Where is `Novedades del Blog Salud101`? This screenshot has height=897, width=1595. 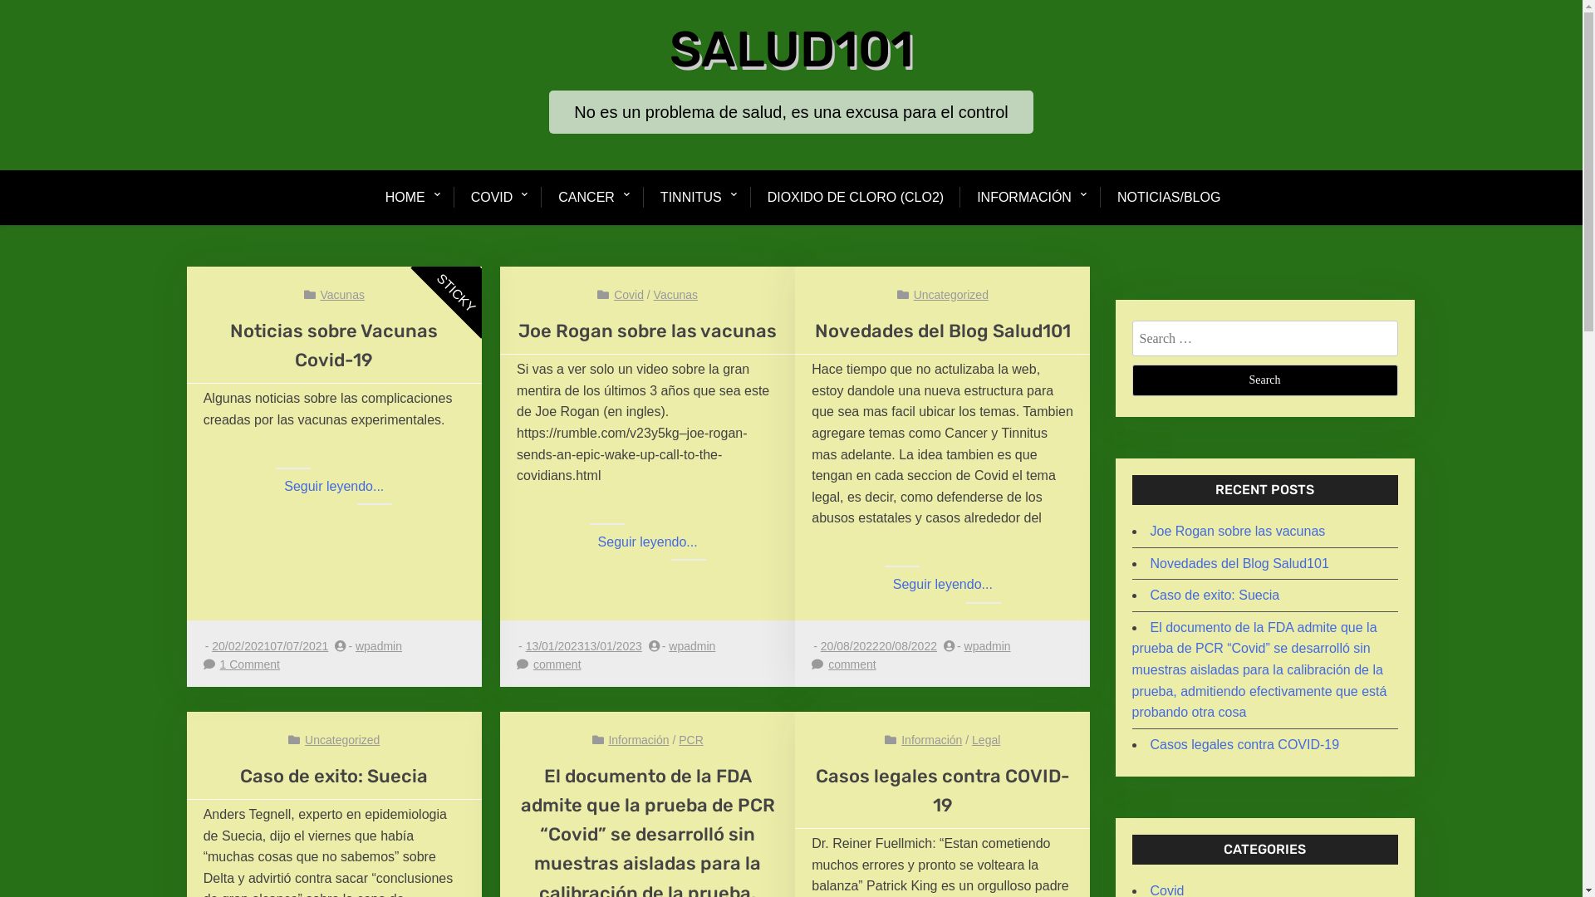
Novedades del Blog Salud101 is located at coordinates (943, 331).